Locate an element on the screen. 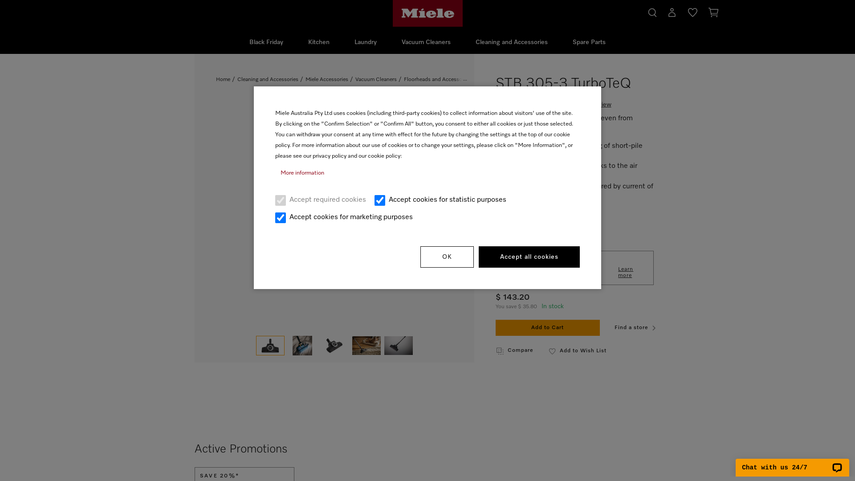 The height and width of the screenshot is (481, 855). Kitchen is located at coordinates (319, 43).